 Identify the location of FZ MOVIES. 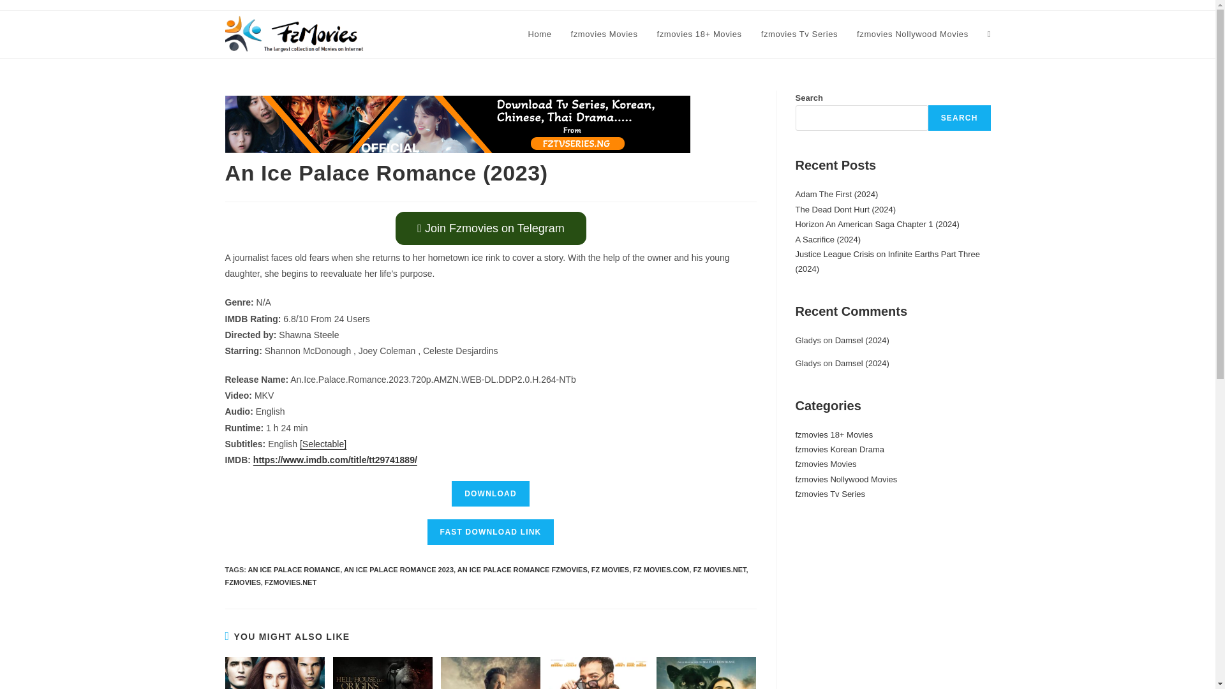
(610, 569).